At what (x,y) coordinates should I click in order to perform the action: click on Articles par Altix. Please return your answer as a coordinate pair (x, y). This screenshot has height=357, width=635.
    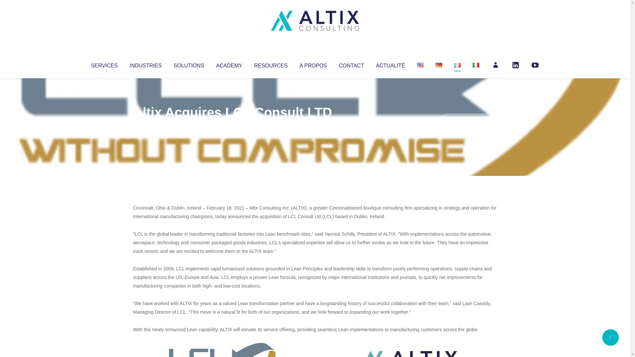
    Looking at the image, I should click on (146, 126).